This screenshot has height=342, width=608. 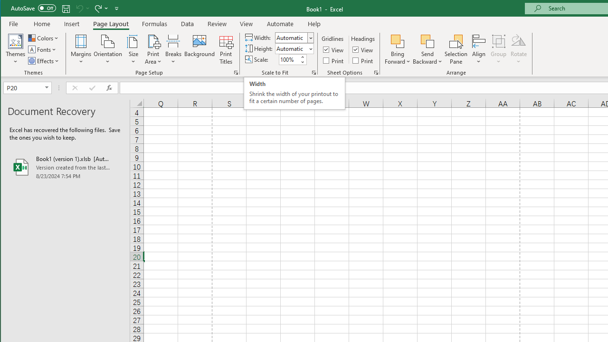 What do you see at coordinates (456, 49) in the screenshot?
I see `Selection Pane...` at bounding box center [456, 49].